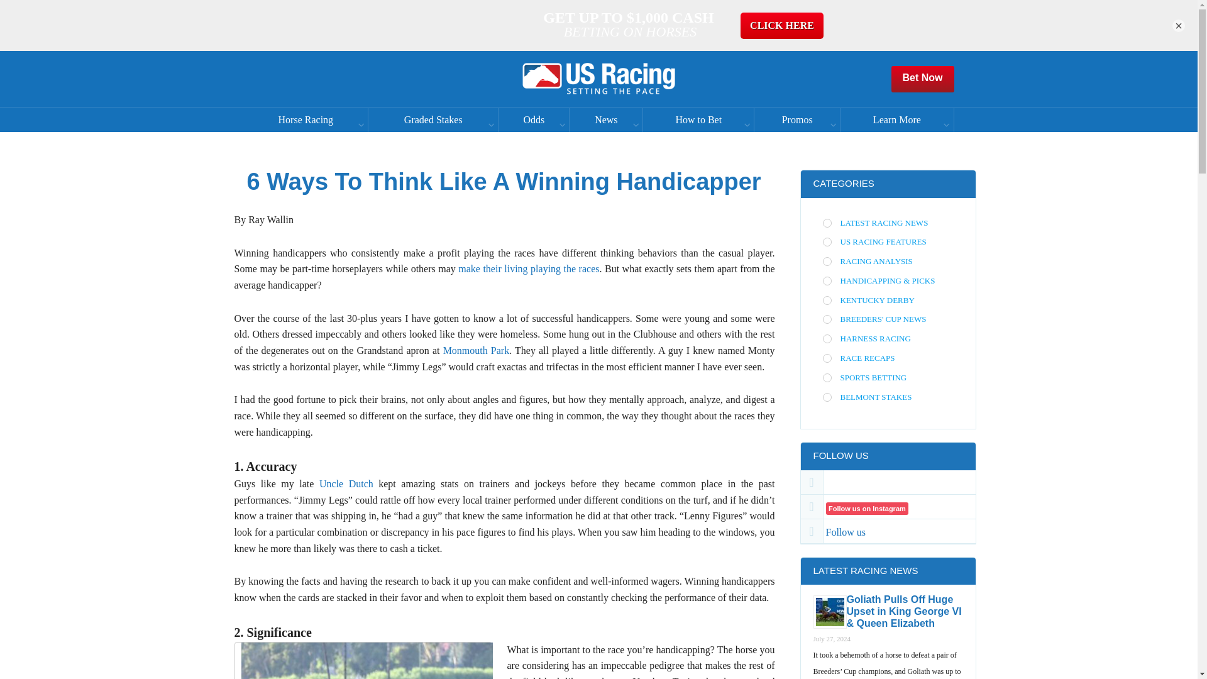 The image size is (1207, 679). I want to click on Twitter Follow Button, so click(899, 480).